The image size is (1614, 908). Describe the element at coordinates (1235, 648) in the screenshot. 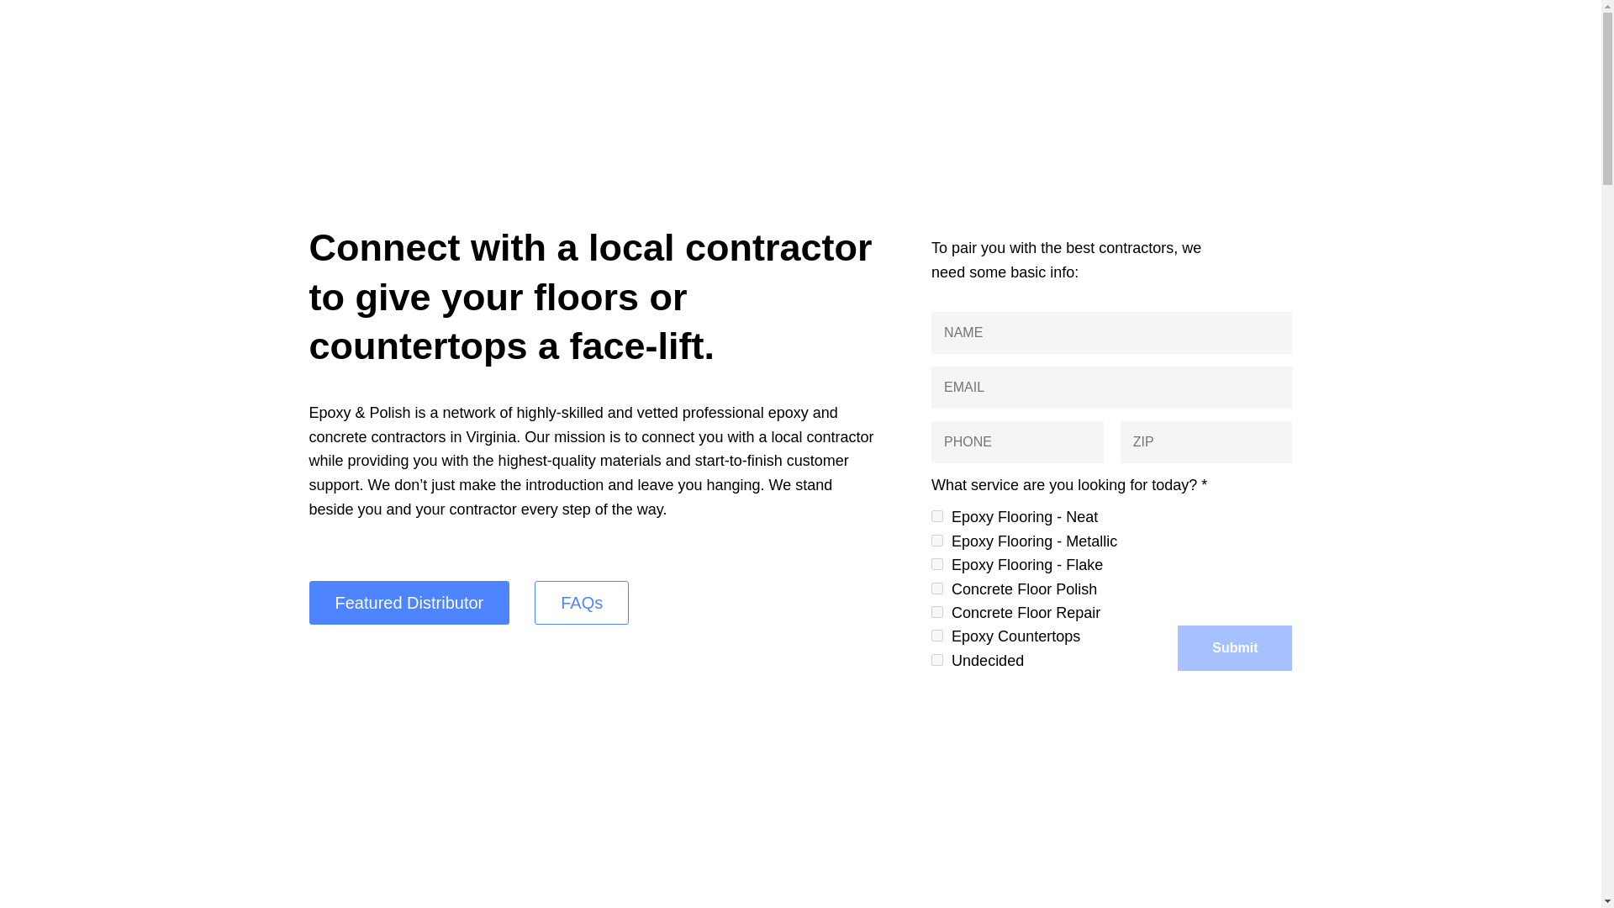

I see `Submit` at that location.